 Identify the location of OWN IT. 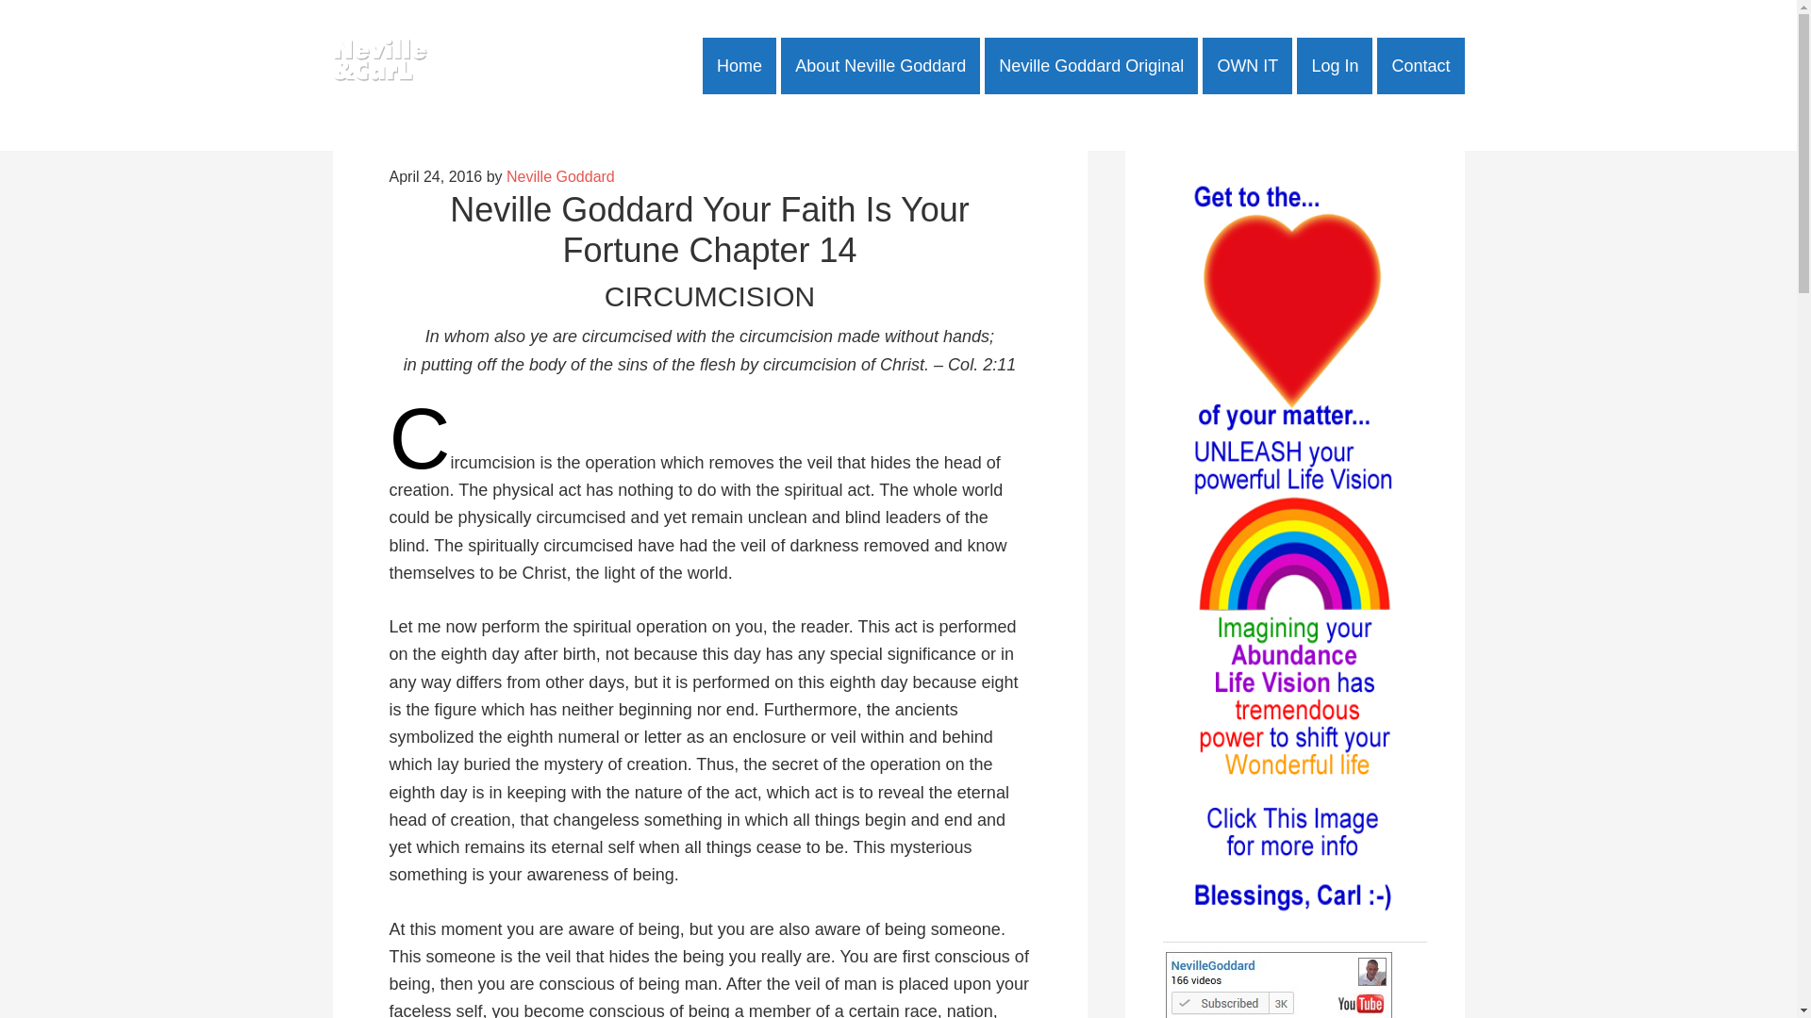
(1247, 66).